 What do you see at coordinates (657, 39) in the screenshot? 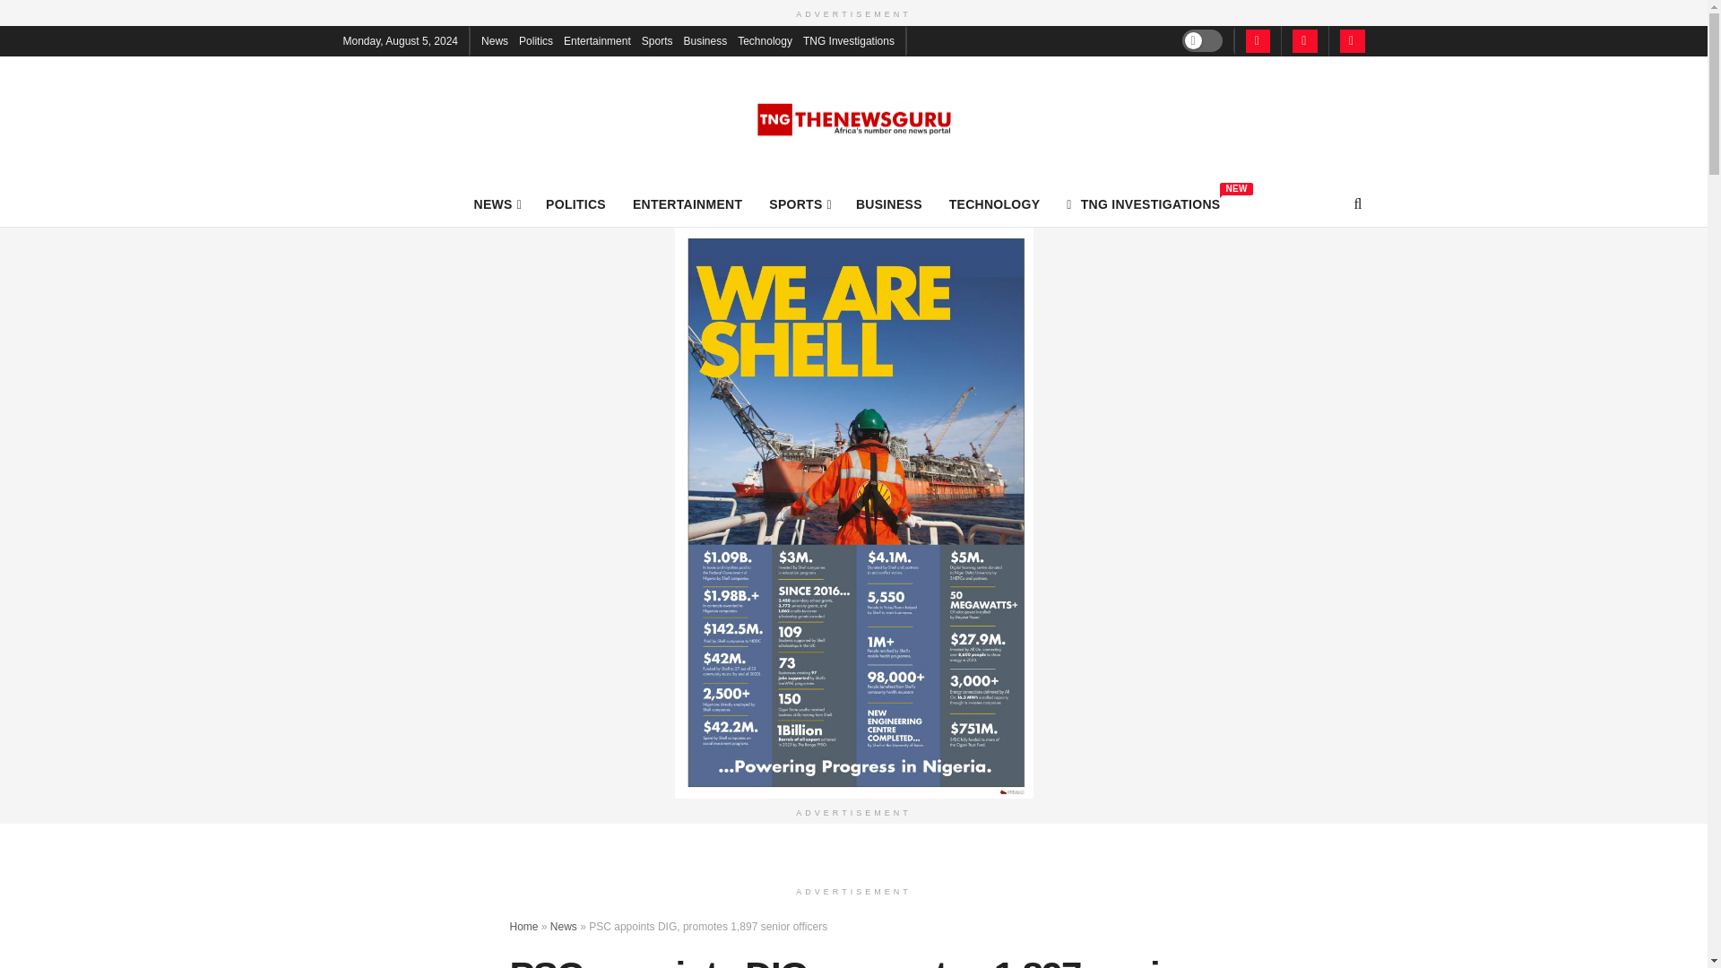
I see `Sports` at bounding box center [657, 39].